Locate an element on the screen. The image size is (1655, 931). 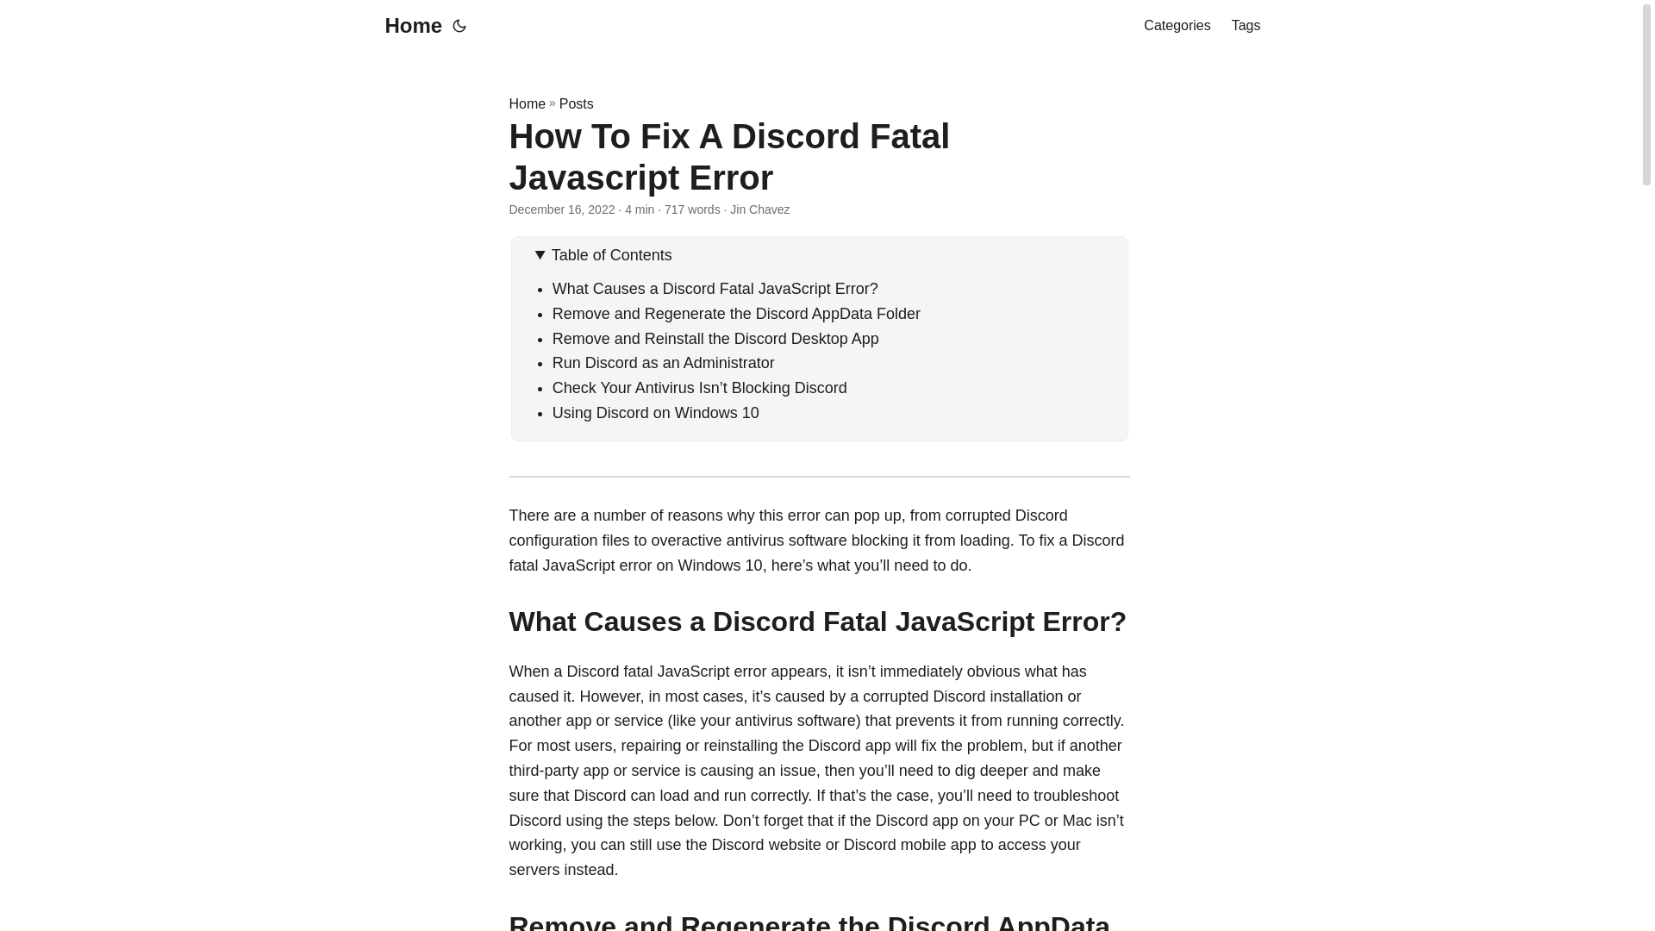
Categories is located at coordinates (1176, 26).